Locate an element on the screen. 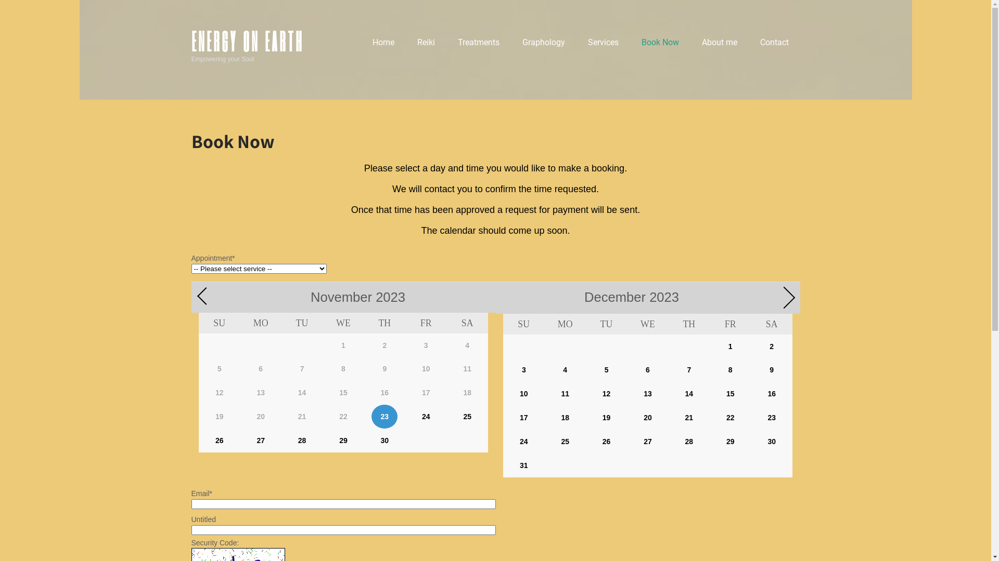 The height and width of the screenshot is (561, 999). 23 is located at coordinates (385, 417).